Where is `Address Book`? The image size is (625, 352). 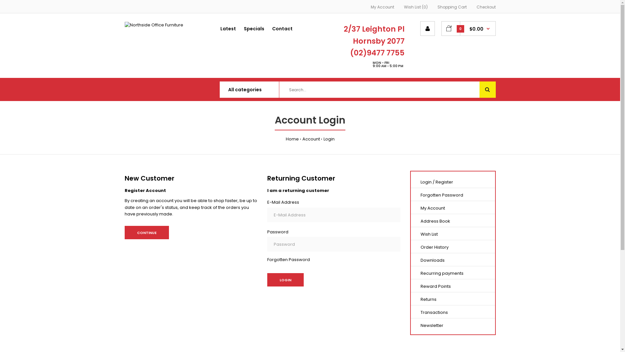
Address Book is located at coordinates (436, 221).